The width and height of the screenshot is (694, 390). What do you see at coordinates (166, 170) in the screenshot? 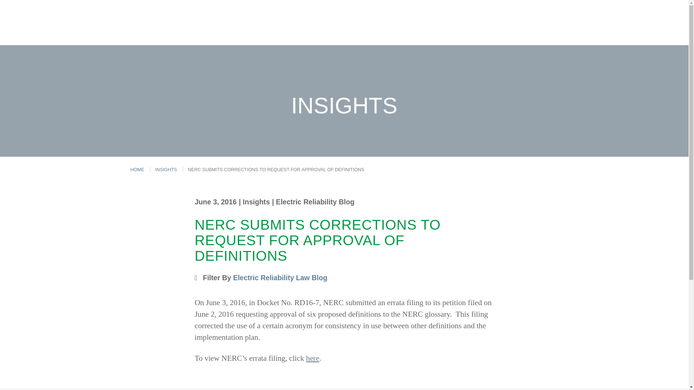
I see `INSIGHTS` at bounding box center [166, 170].